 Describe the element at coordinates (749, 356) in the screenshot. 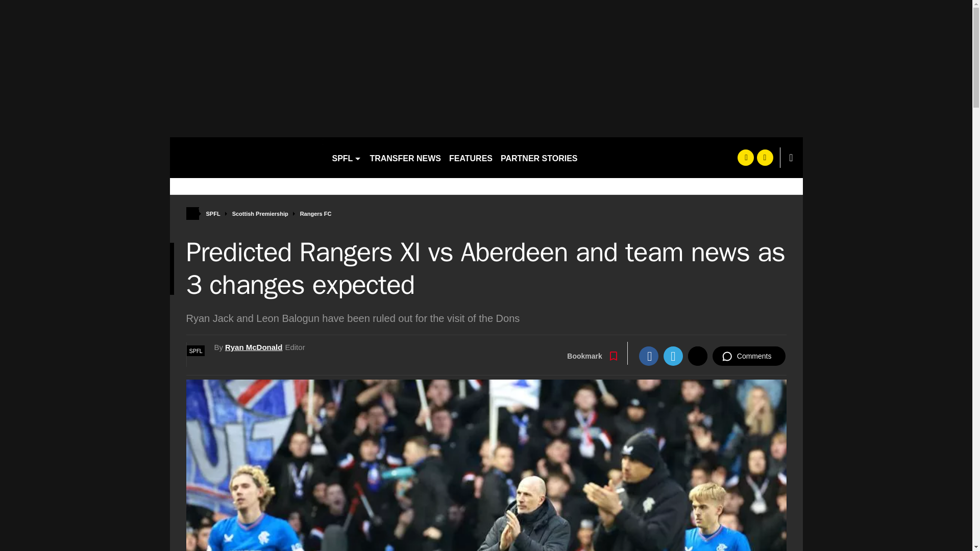

I see `Comments` at that location.